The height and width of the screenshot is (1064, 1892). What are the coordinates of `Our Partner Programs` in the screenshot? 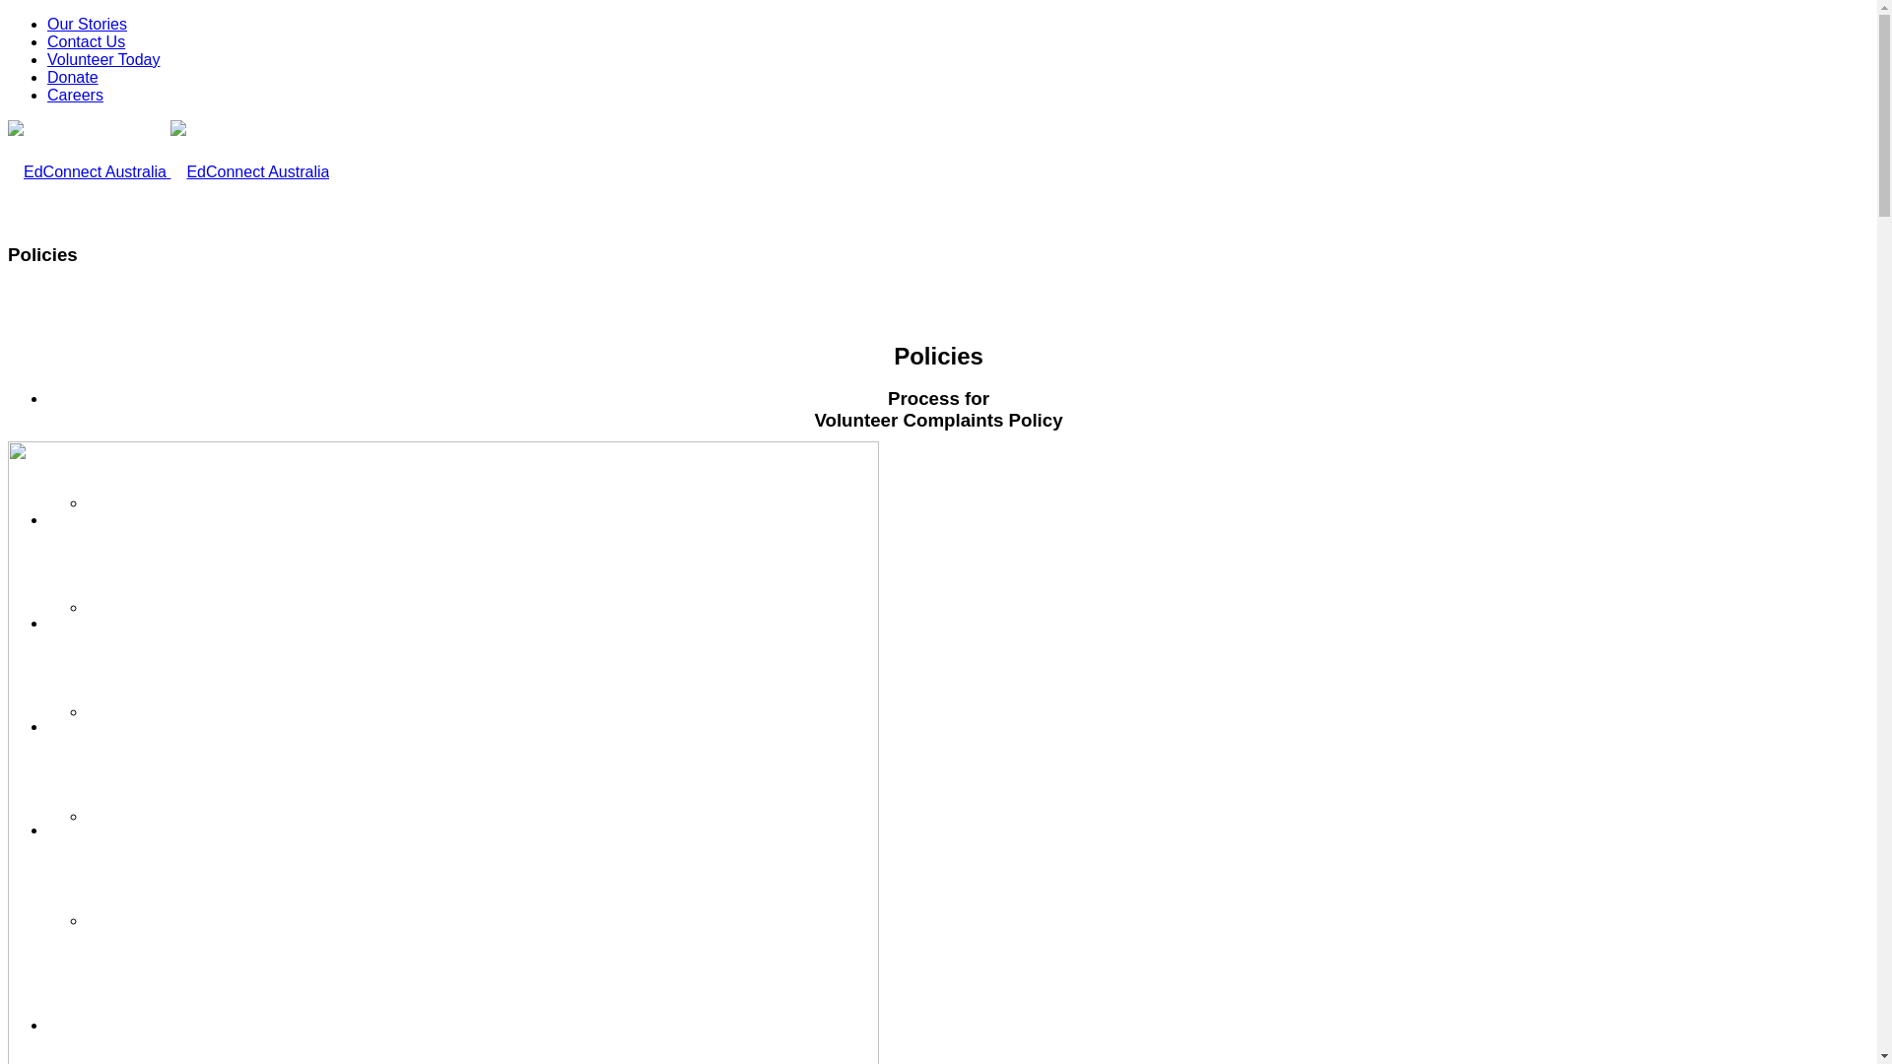 It's located at (149, 713).